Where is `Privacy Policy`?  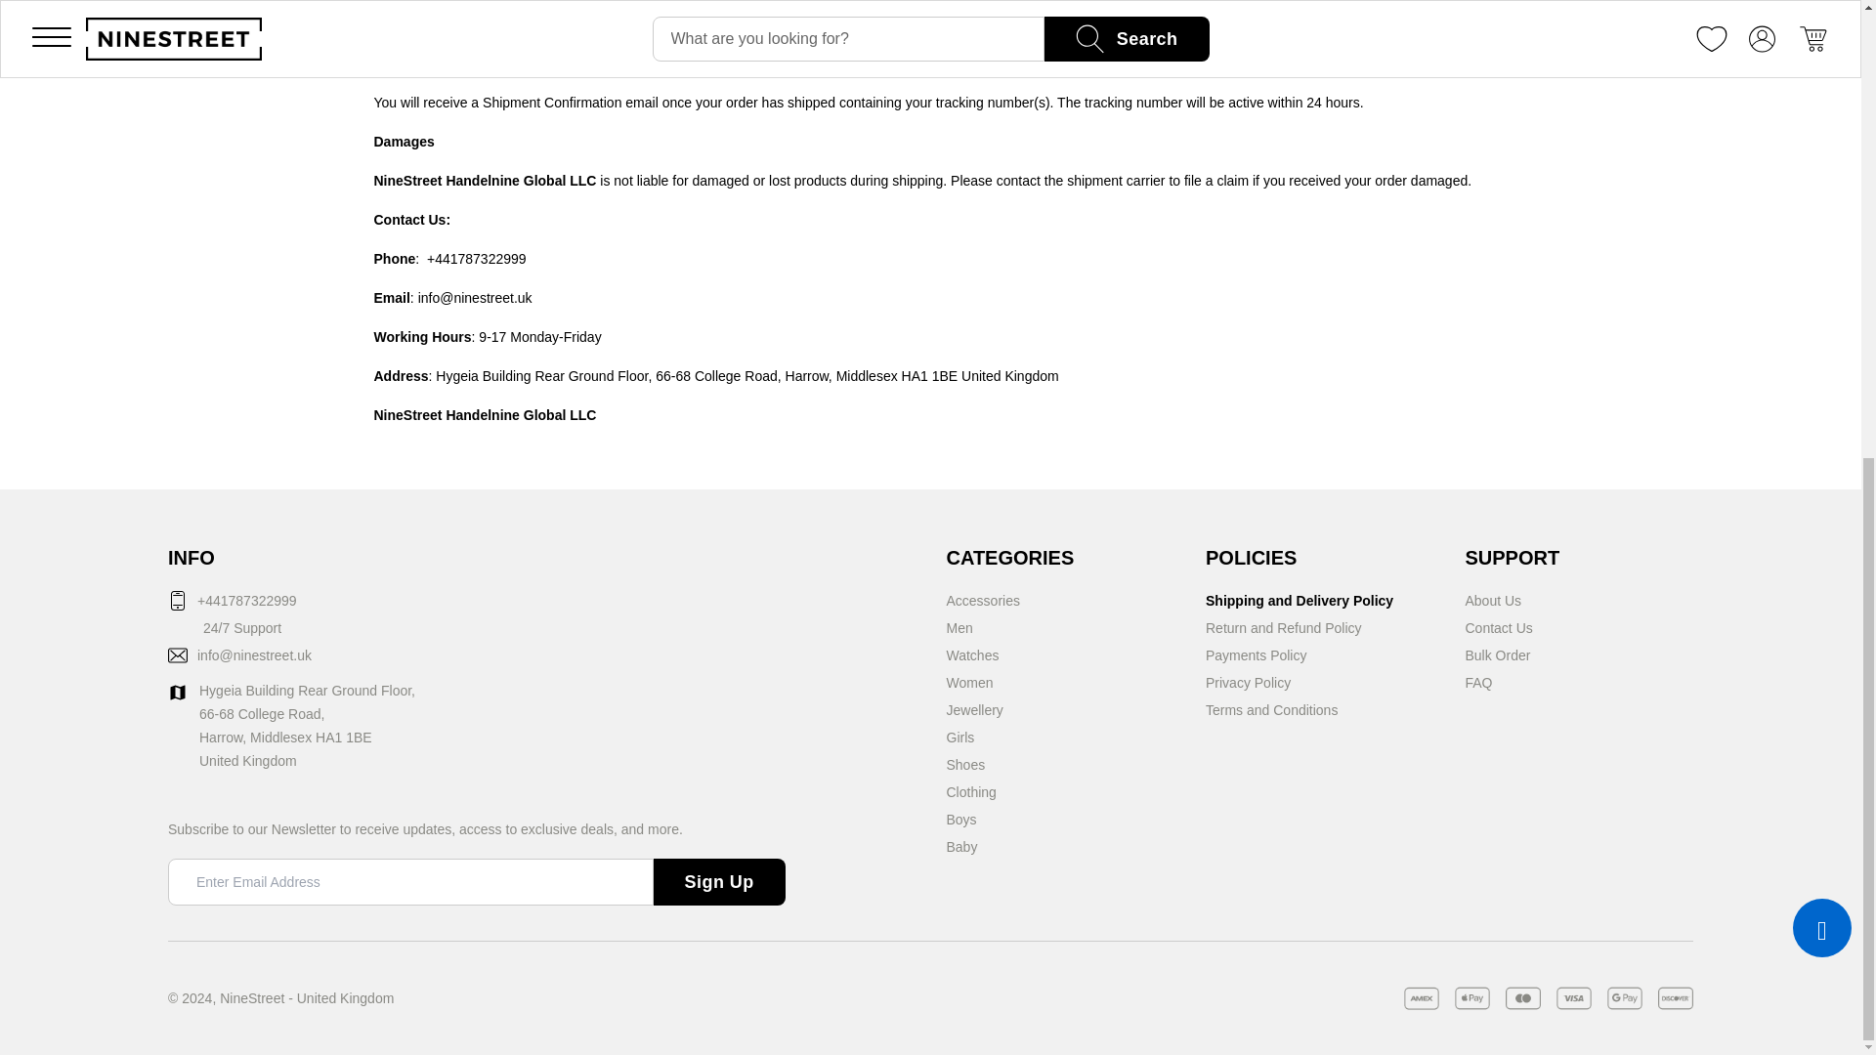 Privacy Policy is located at coordinates (1248, 682).